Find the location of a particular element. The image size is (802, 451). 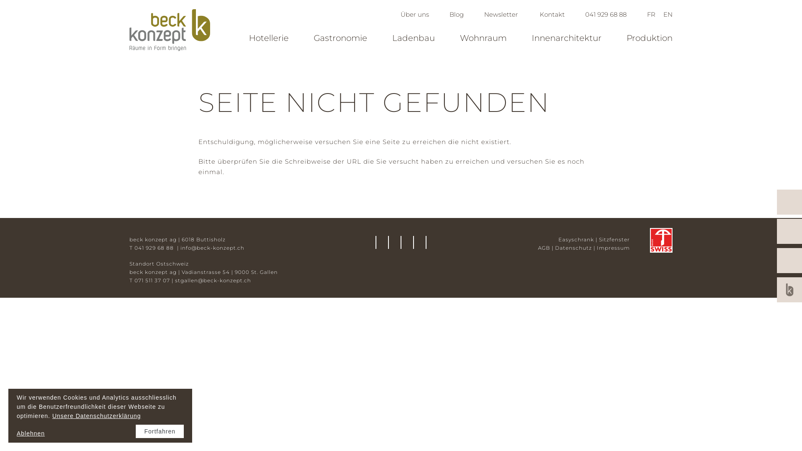

Instagram is located at coordinates (414, 244).